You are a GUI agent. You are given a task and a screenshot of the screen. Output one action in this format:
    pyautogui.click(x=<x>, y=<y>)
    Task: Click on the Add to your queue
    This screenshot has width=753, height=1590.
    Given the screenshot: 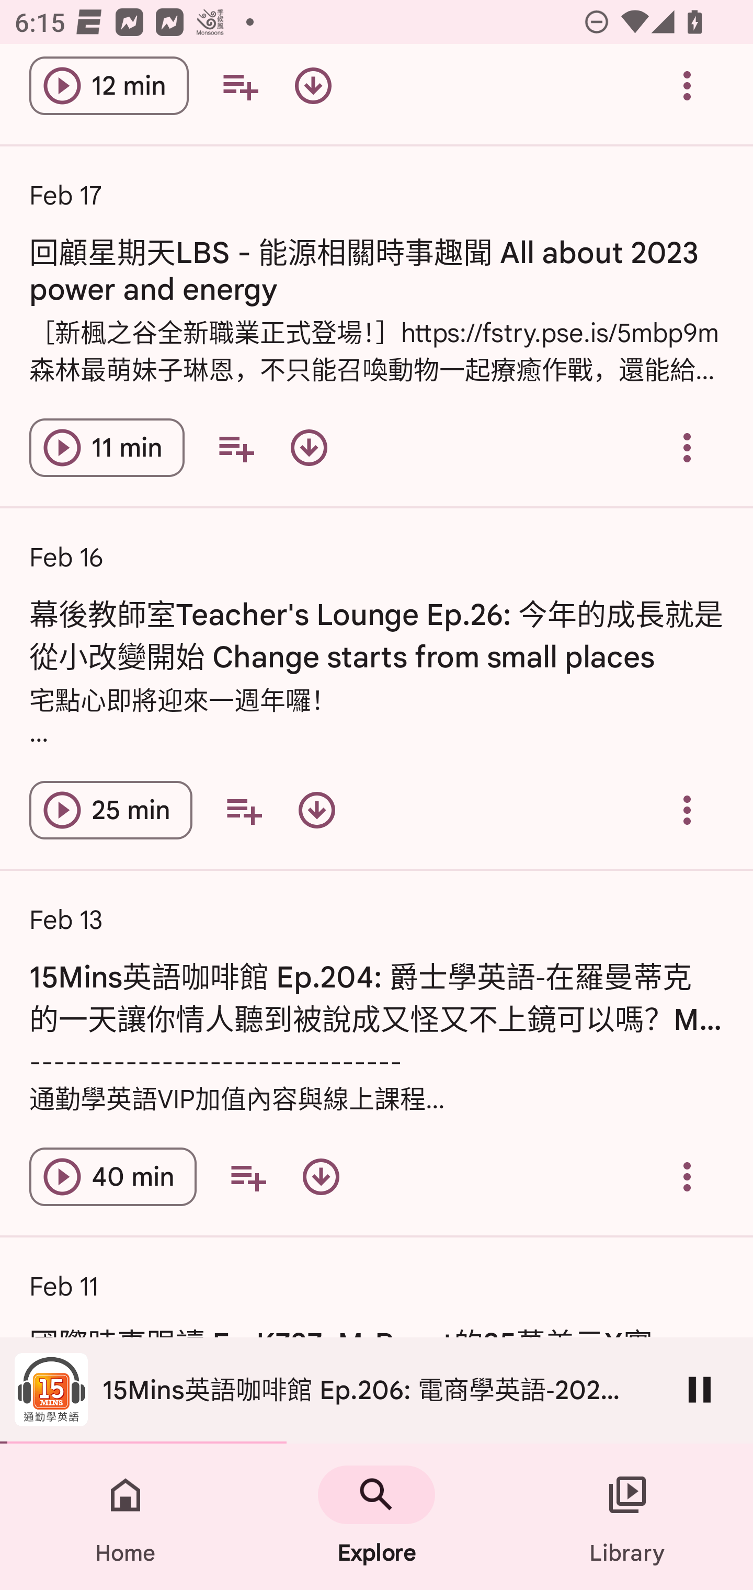 What is the action you would take?
    pyautogui.click(x=244, y=810)
    